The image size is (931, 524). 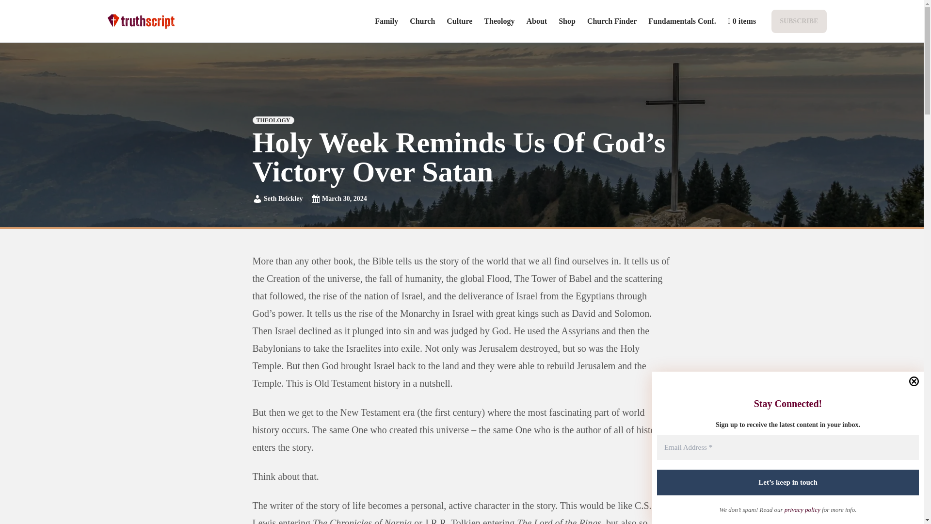 What do you see at coordinates (536, 20) in the screenshot?
I see `About` at bounding box center [536, 20].